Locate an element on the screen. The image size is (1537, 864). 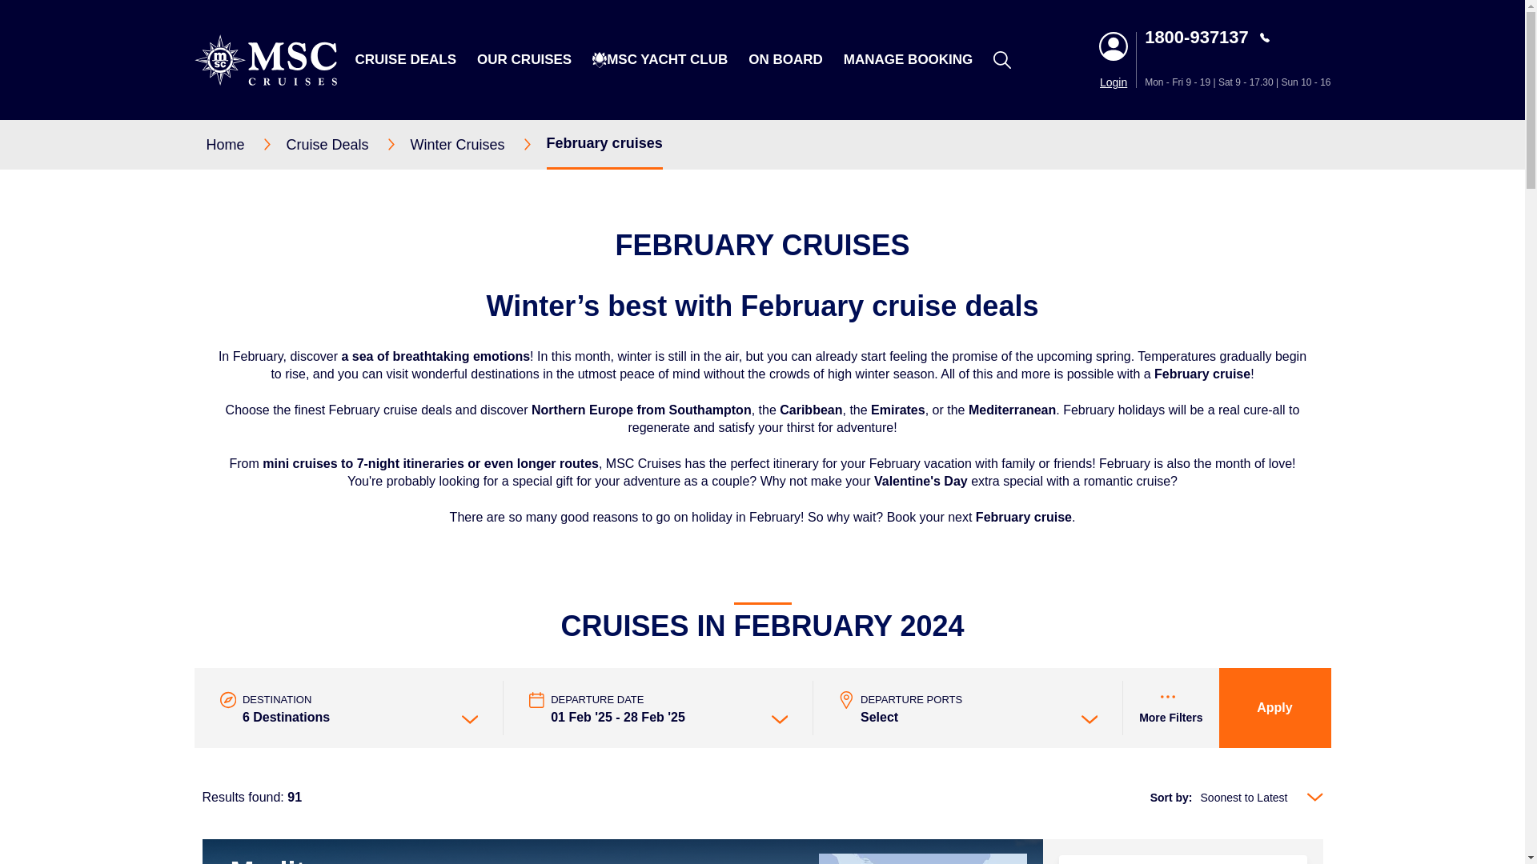
Search is located at coordinates (1131, 163).